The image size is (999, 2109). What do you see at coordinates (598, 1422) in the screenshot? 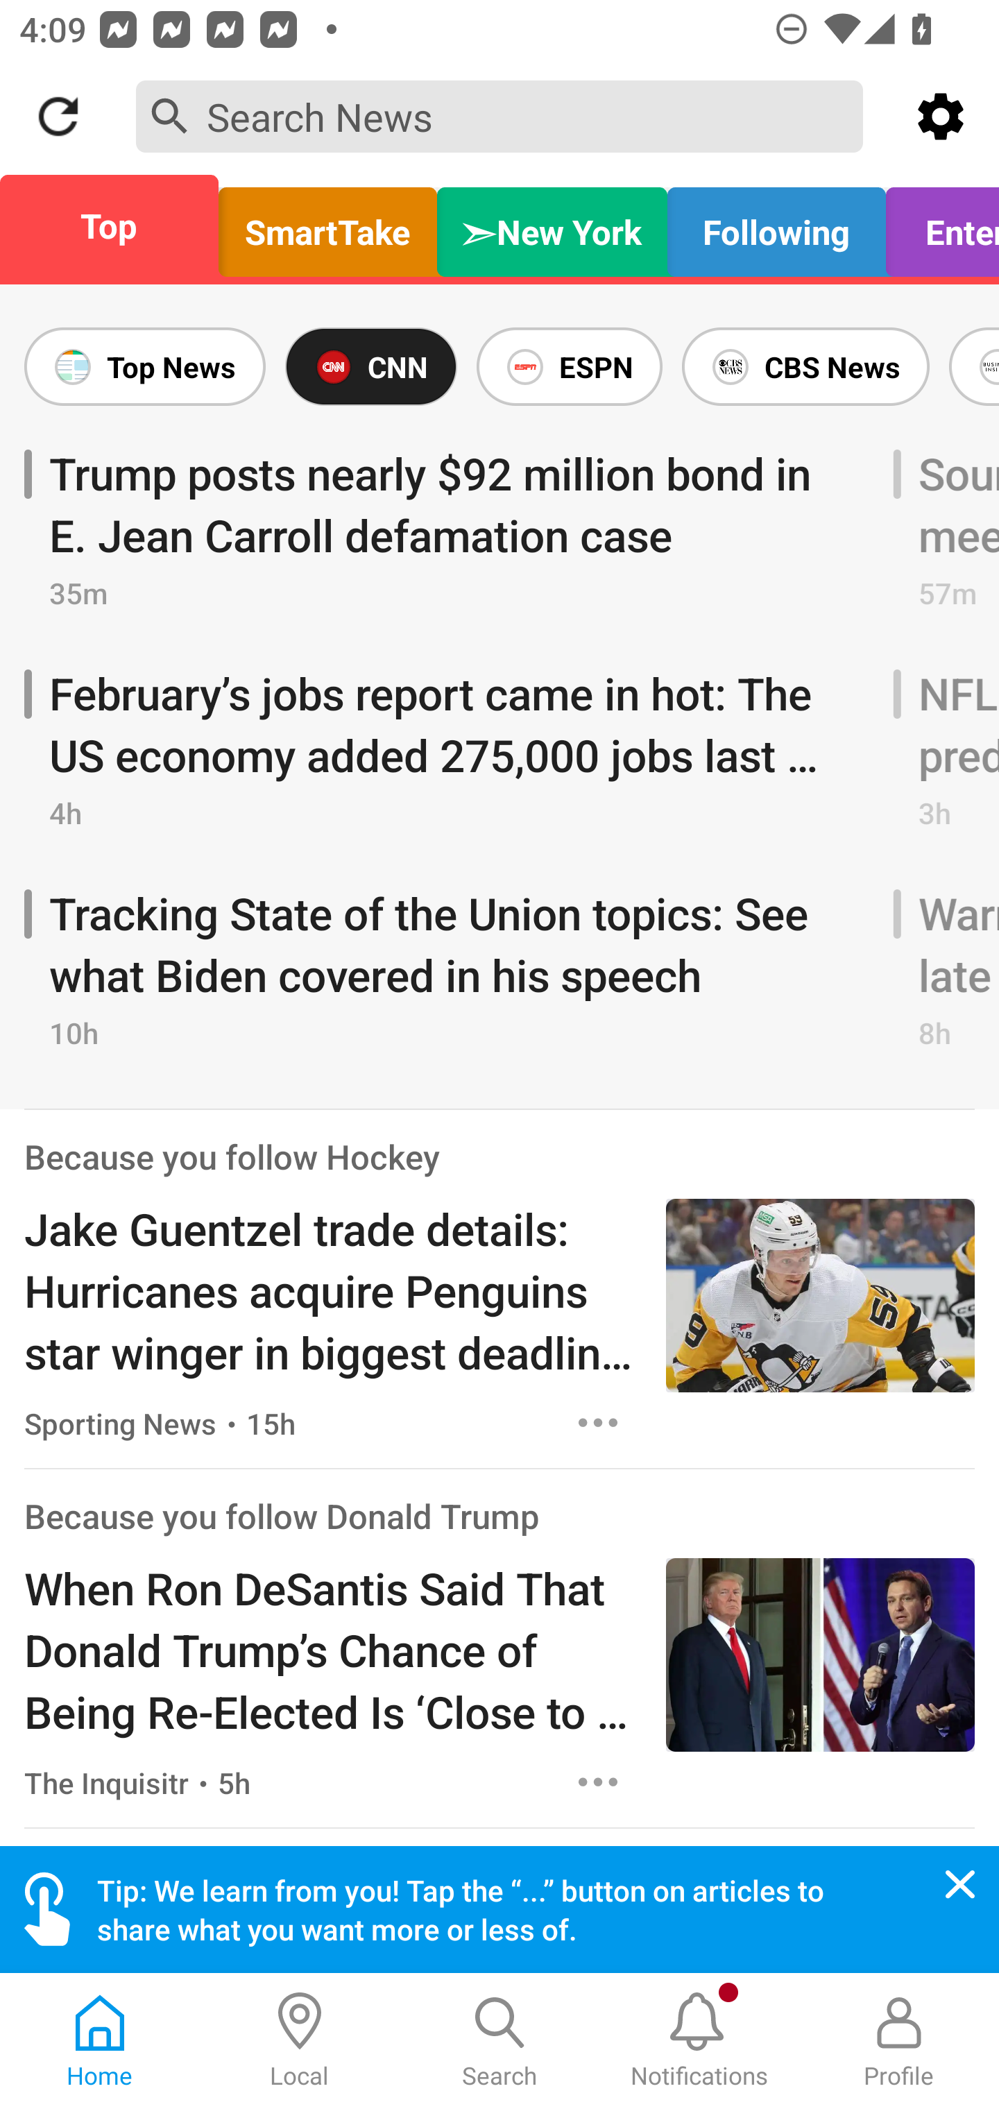
I see `Options` at bounding box center [598, 1422].